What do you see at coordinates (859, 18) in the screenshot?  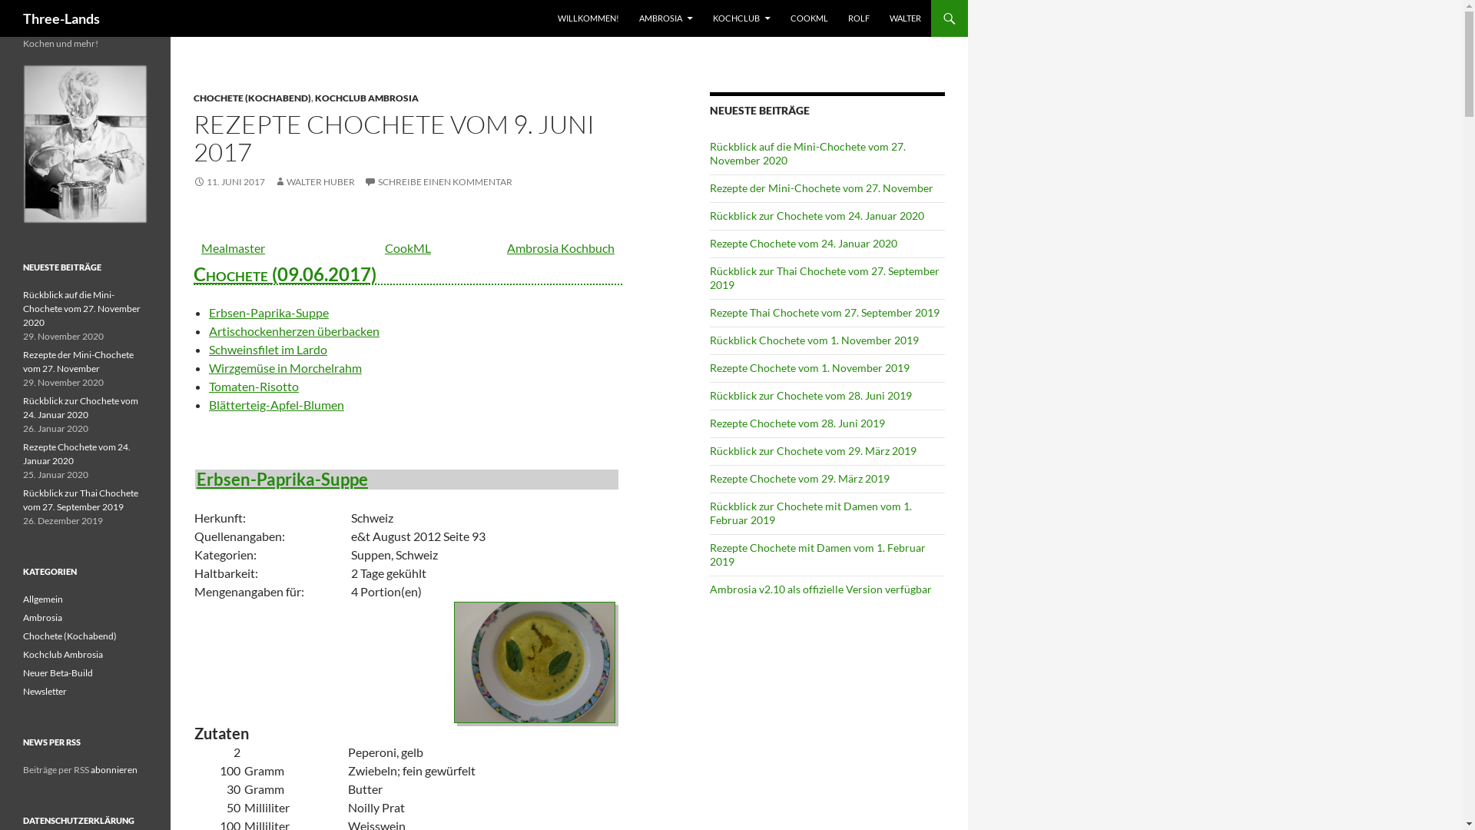 I see `ROLF` at bounding box center [859, 18].